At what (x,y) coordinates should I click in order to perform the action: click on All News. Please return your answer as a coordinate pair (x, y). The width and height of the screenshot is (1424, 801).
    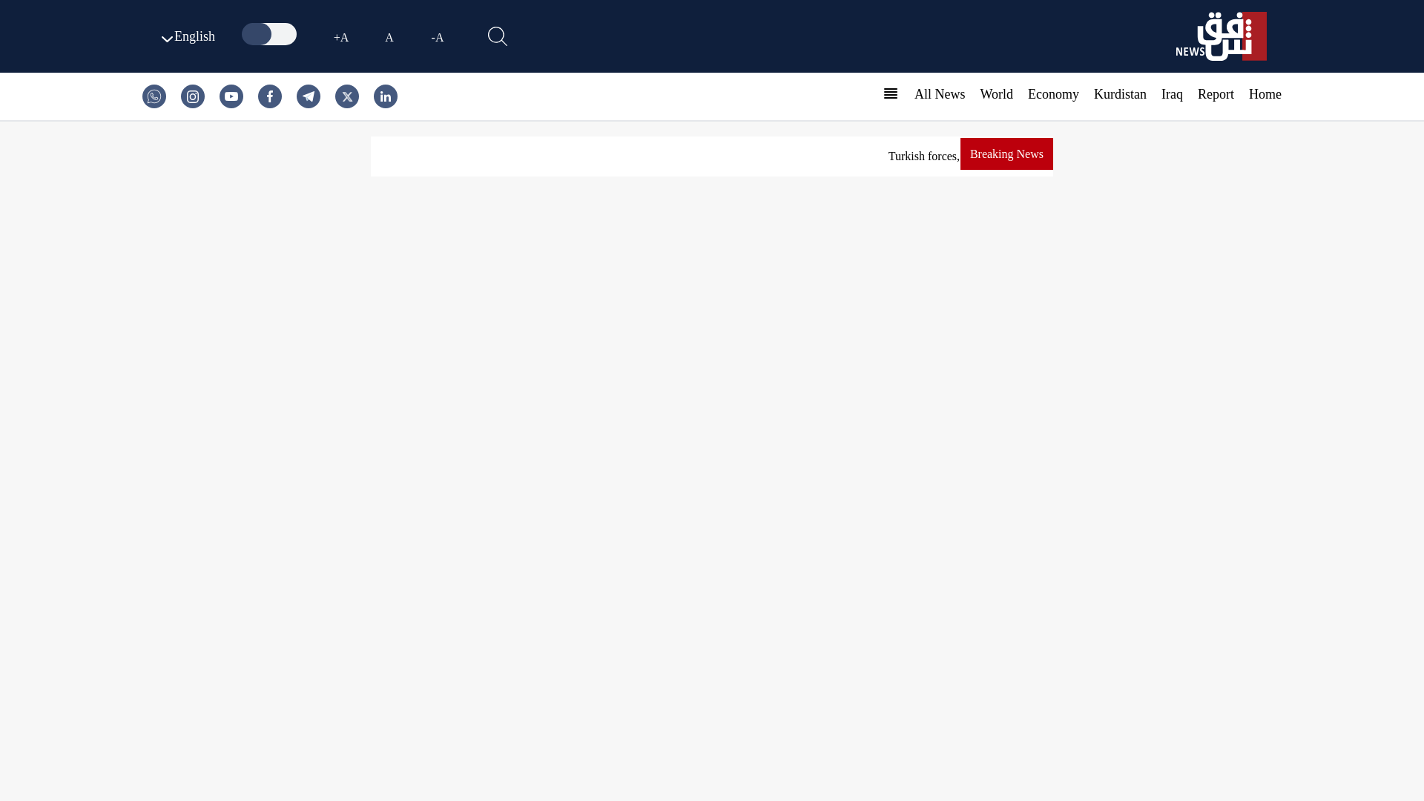
    Looking at the image, I should click on (939, 93).